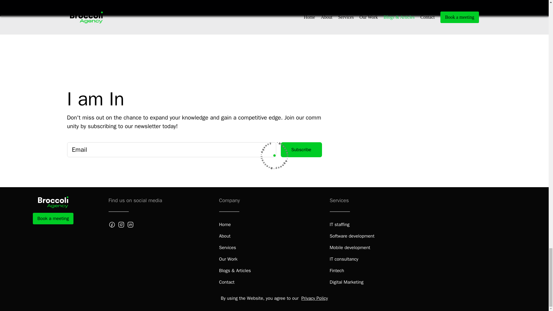  I want to click on Our Work, so click(228, 259).